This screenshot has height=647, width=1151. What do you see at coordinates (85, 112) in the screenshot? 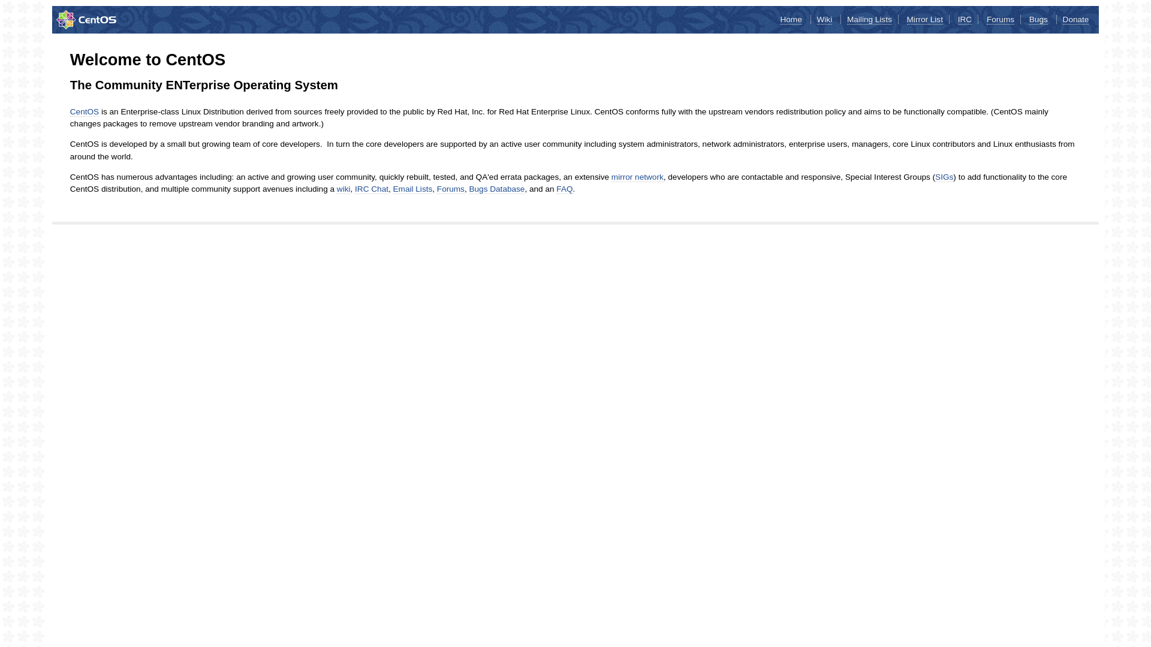
I see `CentOS` at bounding box center [85, 112].